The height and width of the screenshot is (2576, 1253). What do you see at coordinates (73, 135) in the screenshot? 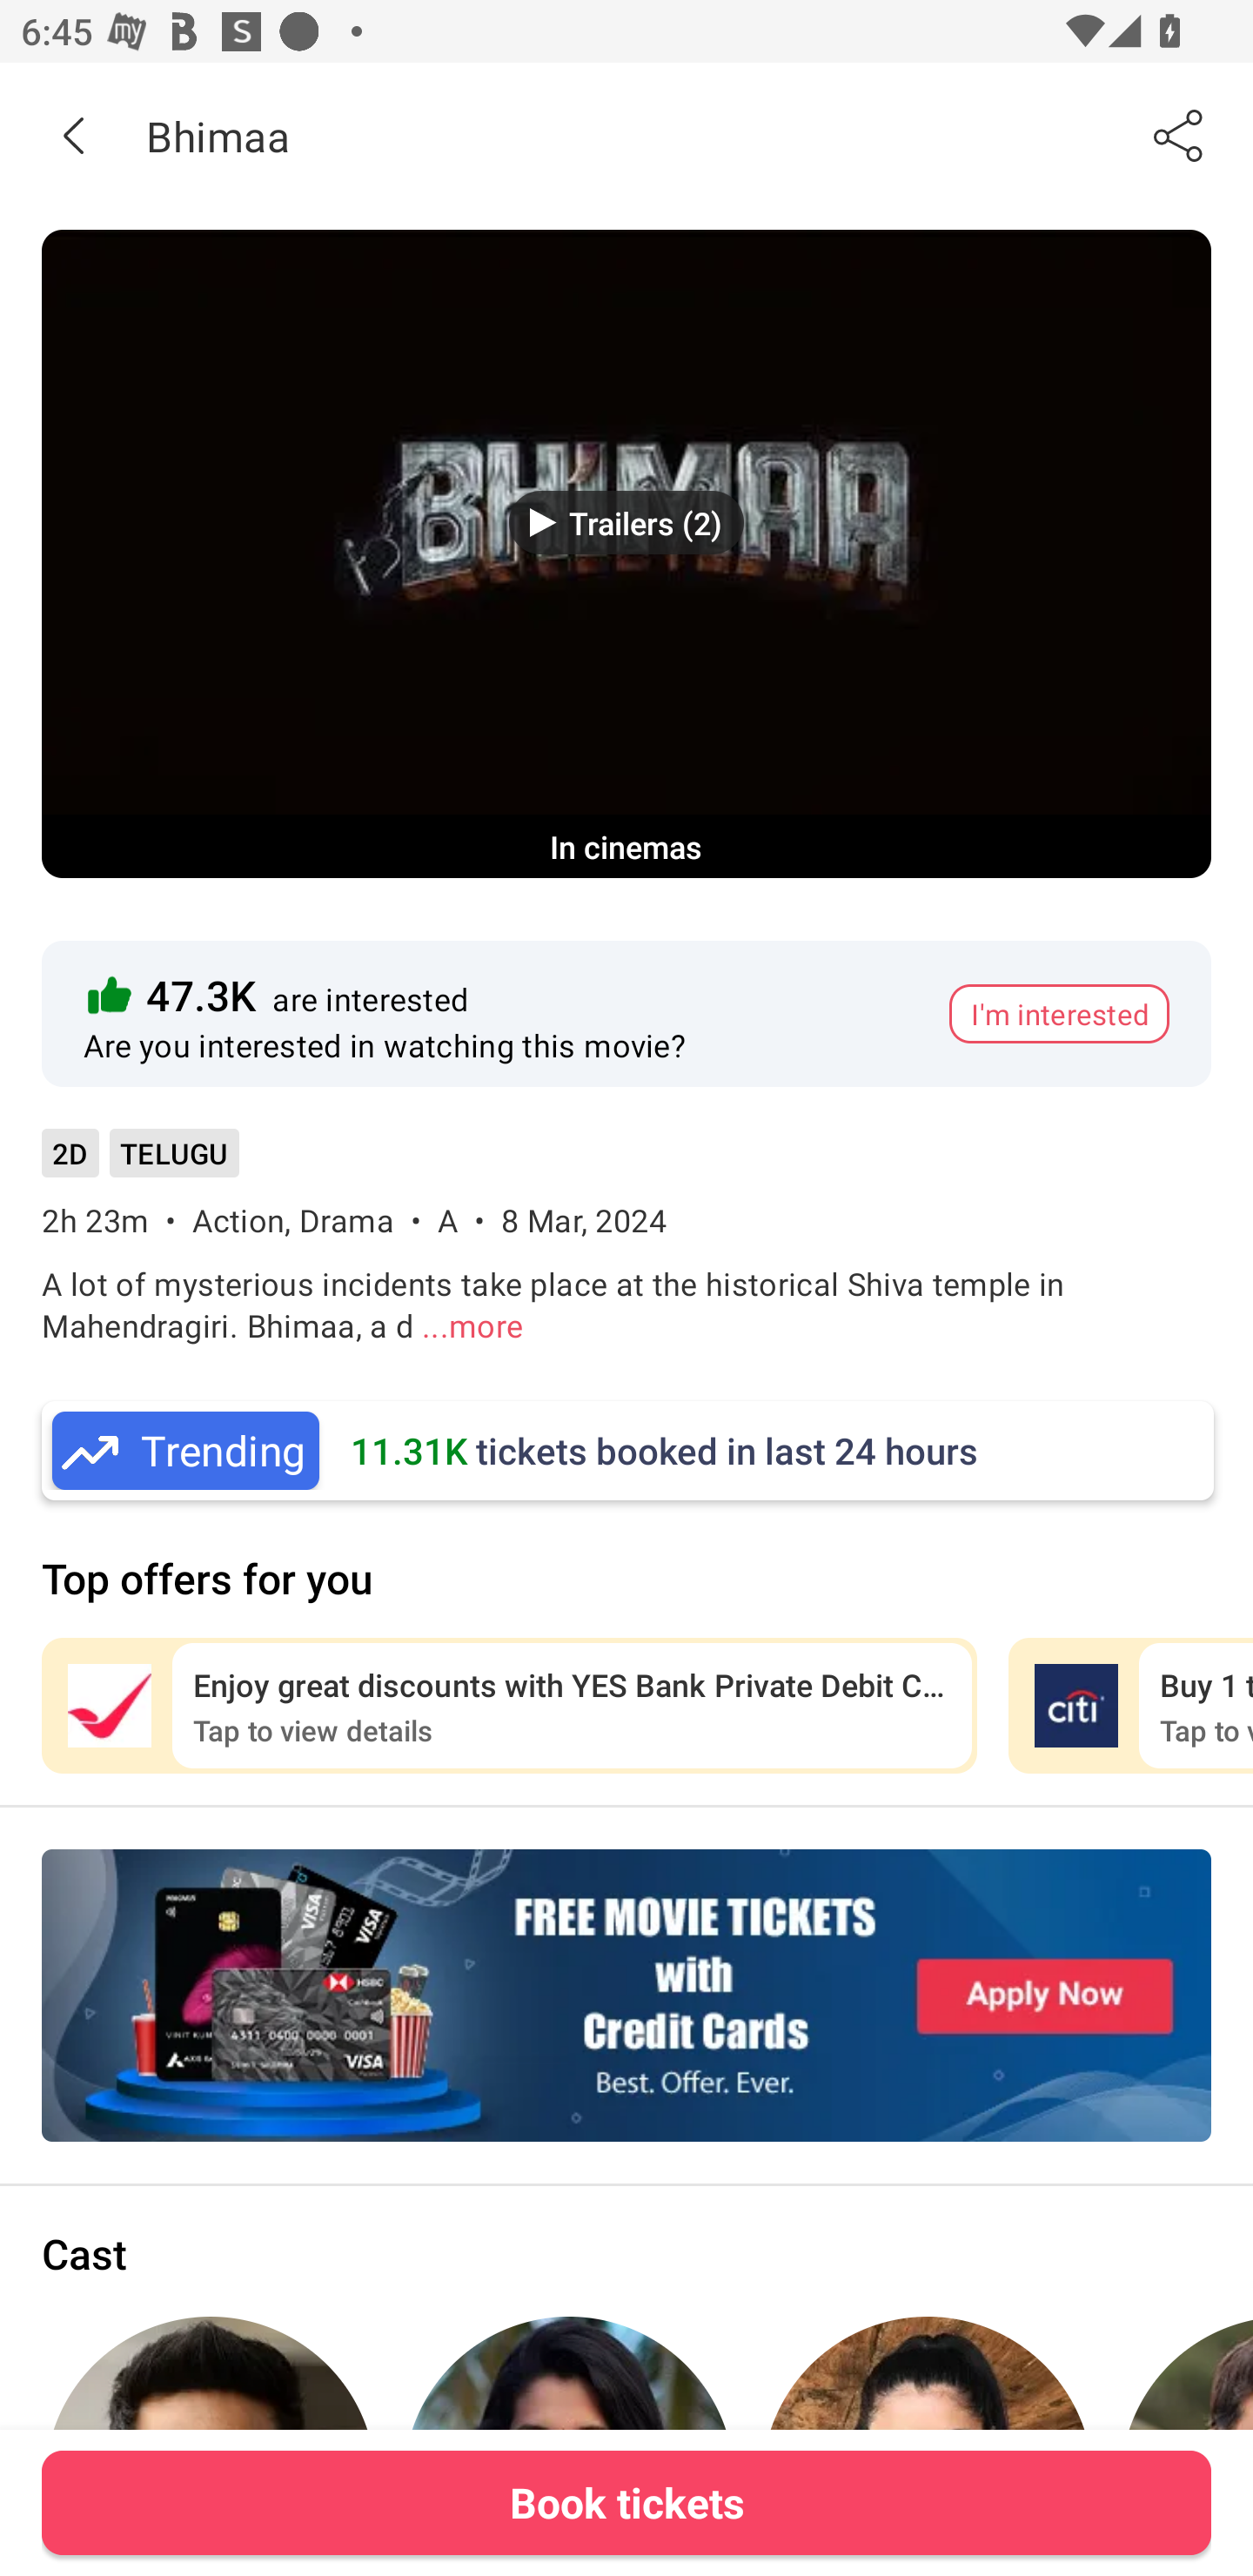
I see `Back` at bounding box center [73, 135].